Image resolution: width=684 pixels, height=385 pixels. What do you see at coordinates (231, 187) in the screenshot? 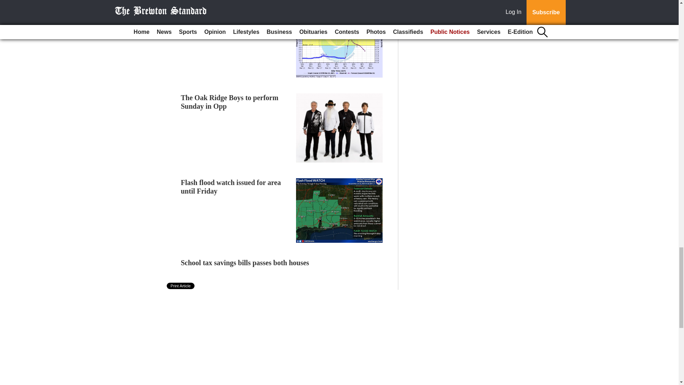
I see `Flash flood watch issued for area until Friday` at bounding box center [231, 187].